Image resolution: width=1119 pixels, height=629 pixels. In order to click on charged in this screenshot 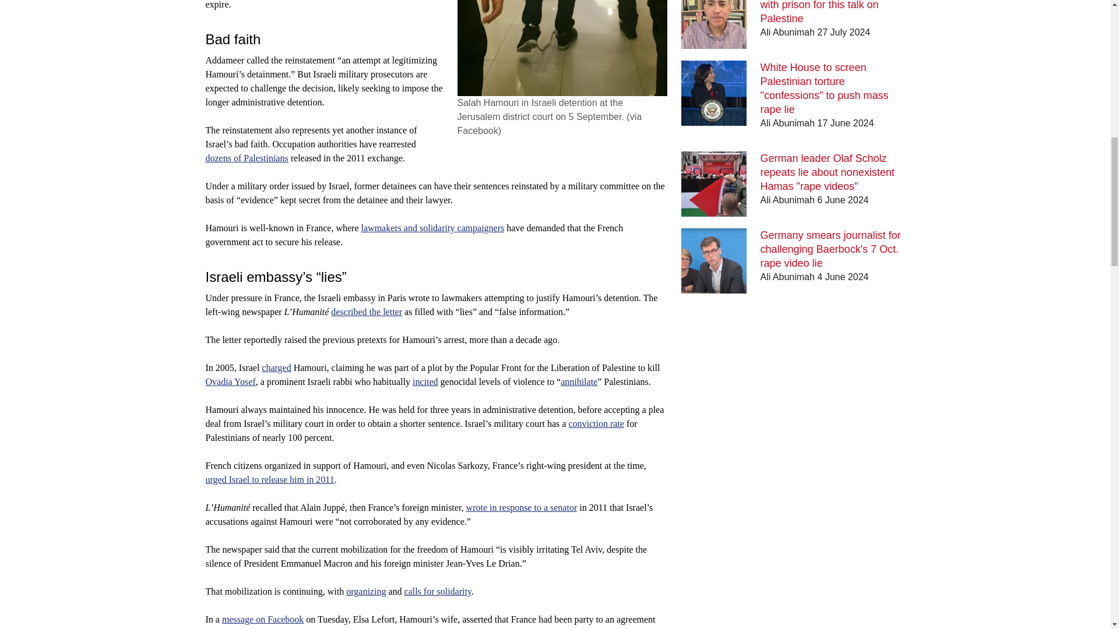, I will do `click(276, 368)`.